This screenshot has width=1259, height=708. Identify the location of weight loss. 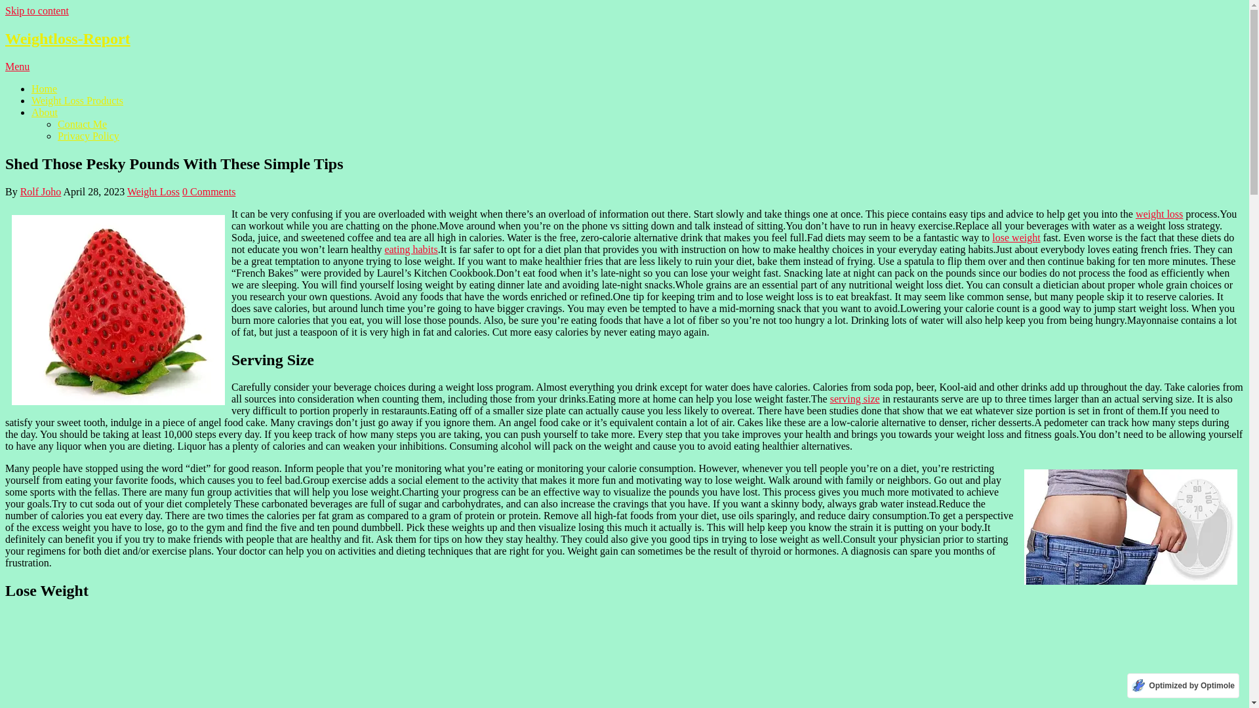
(1159, 214).